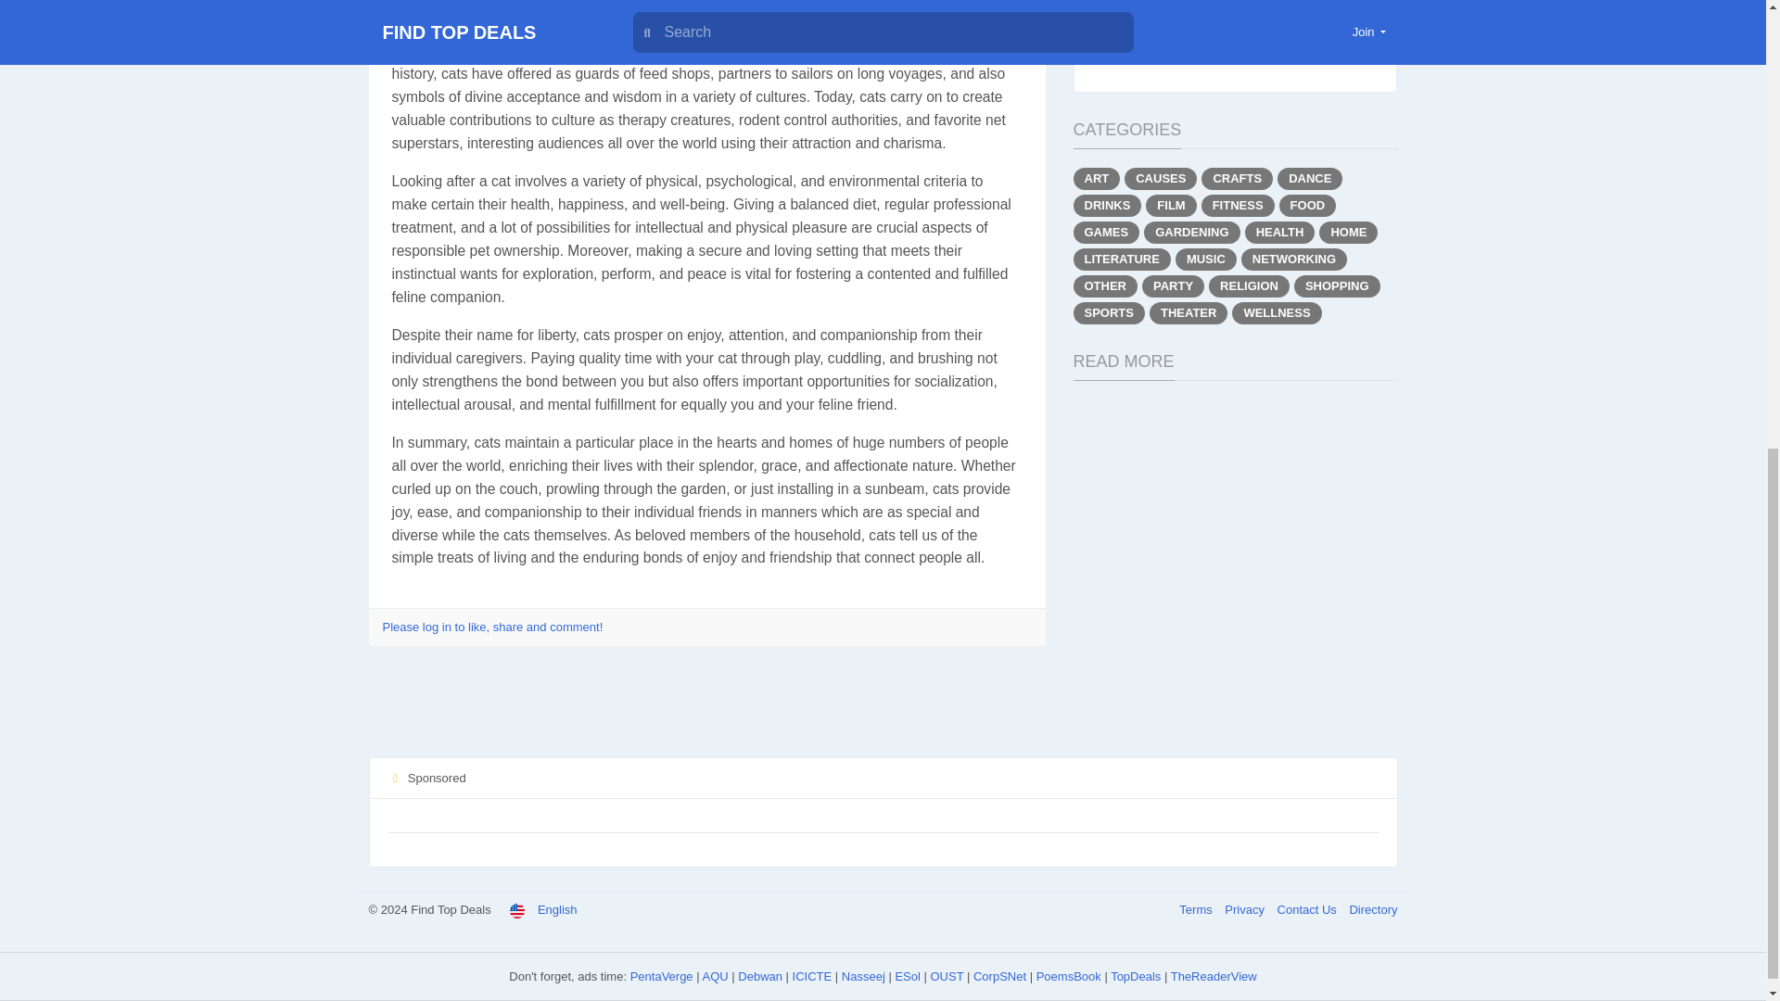 This screenshot has width=1780, height=1001. I want to click on ART, so click(1097, 179).